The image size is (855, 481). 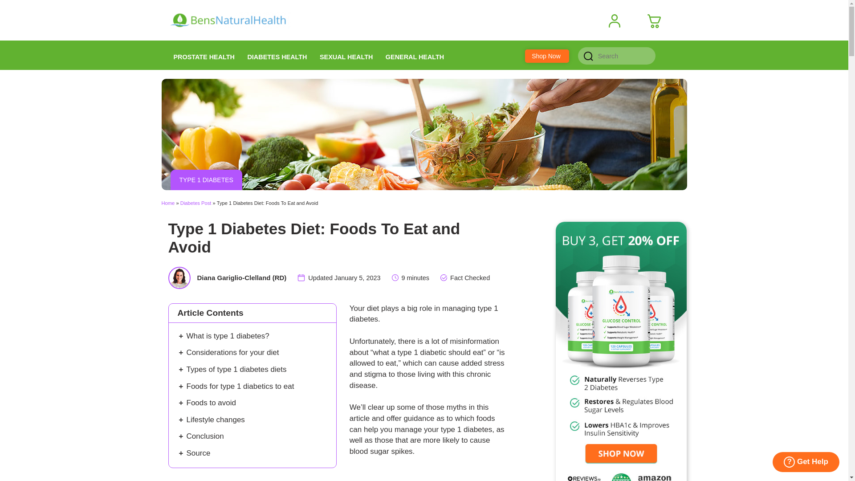 What do you see at coordinates (228, 336) in the screenshot?
I see `What is type 1 diabetes?` at bounding box center [228, 336].